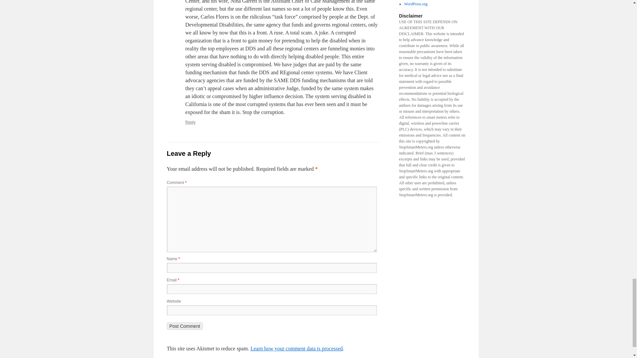 This screenshot has height=358, width=637. I want to click on Post Comment, so click(184, 326).